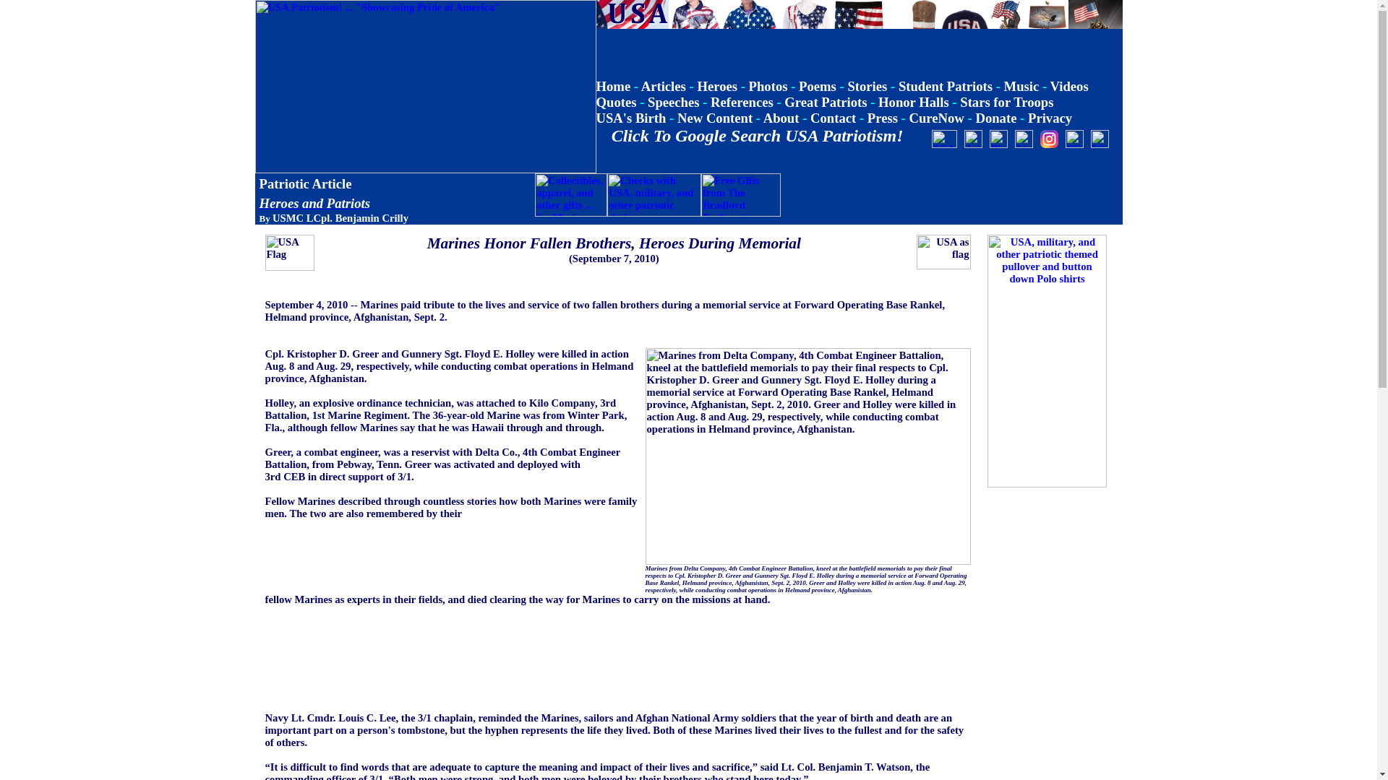 This screenshot has width=1388, height=780. What do you see at coordinates (664, 86) in the screenshot?
I see `Articles` at bounding box center [664, 86].